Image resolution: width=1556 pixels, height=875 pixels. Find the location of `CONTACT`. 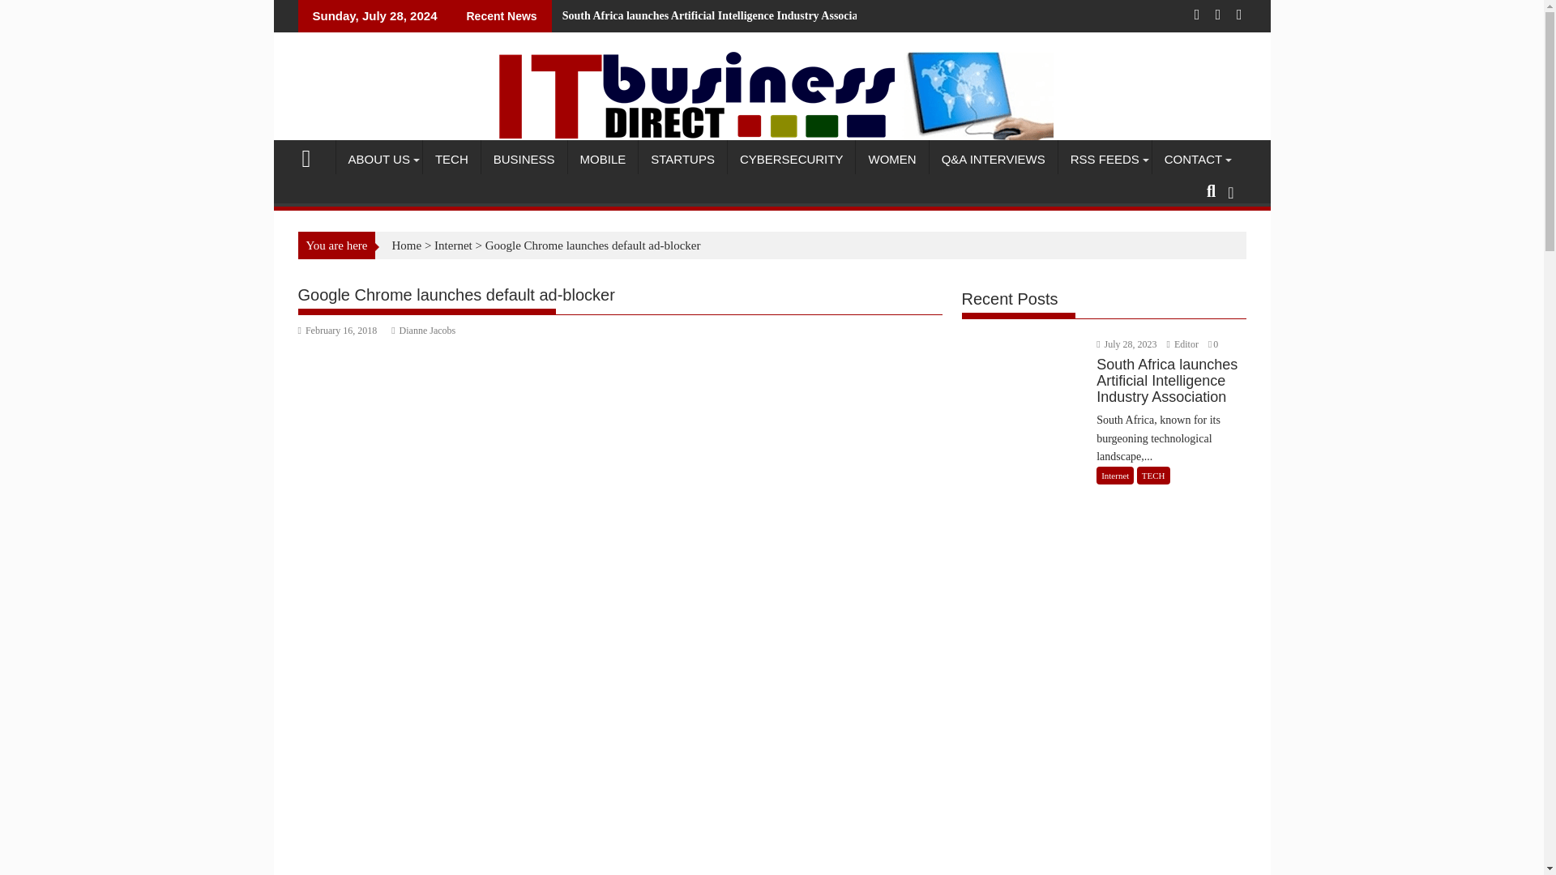

CONTACT is located at coordinates (1193, 159).